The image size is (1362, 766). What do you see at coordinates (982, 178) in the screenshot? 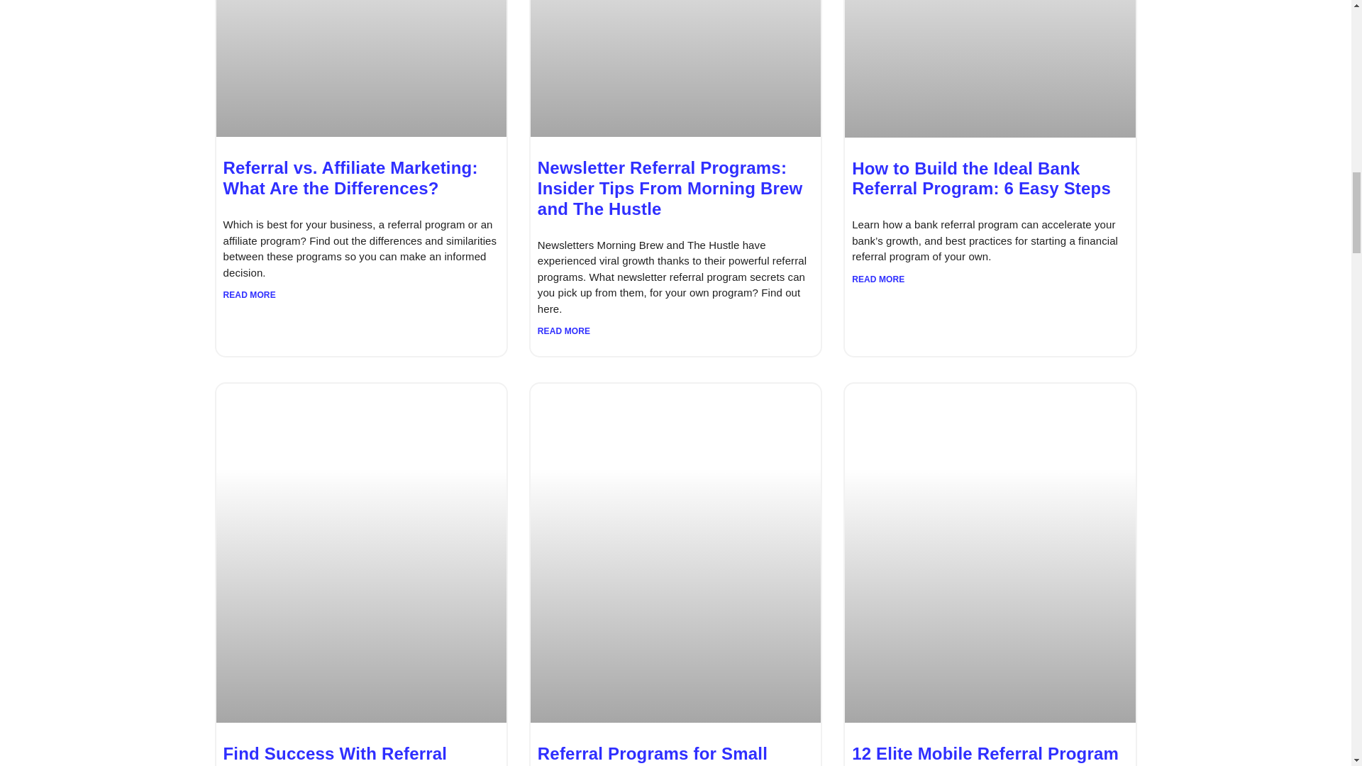
I see `How to Build the Ideal Bank Referral Program: 6 Easy Steps` at bounding box center [982, 178].